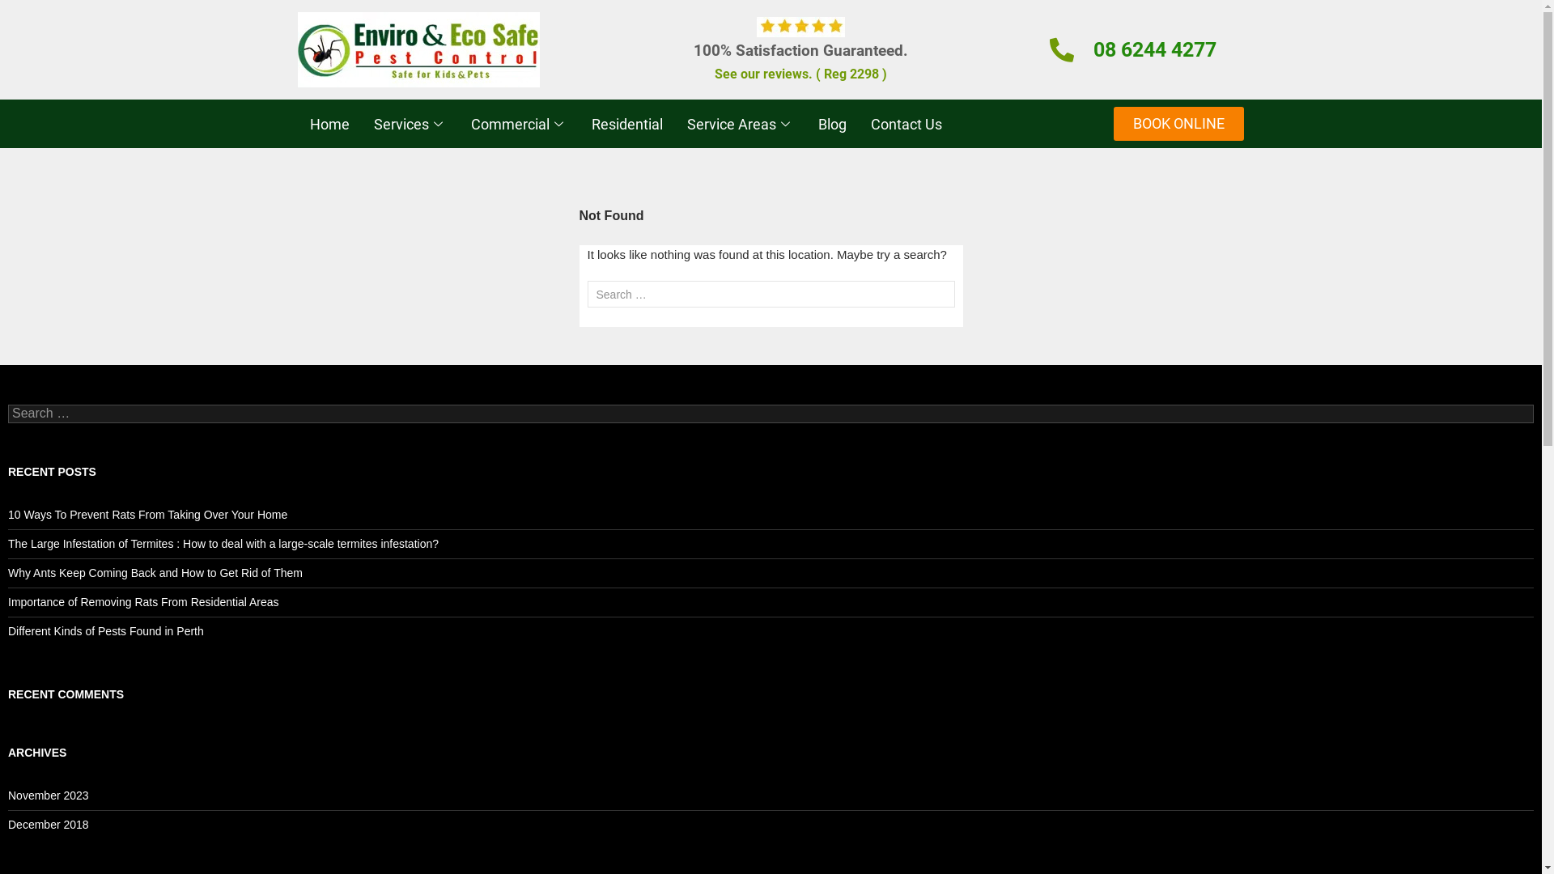  I want to click on December 2018, so click(49, 825).